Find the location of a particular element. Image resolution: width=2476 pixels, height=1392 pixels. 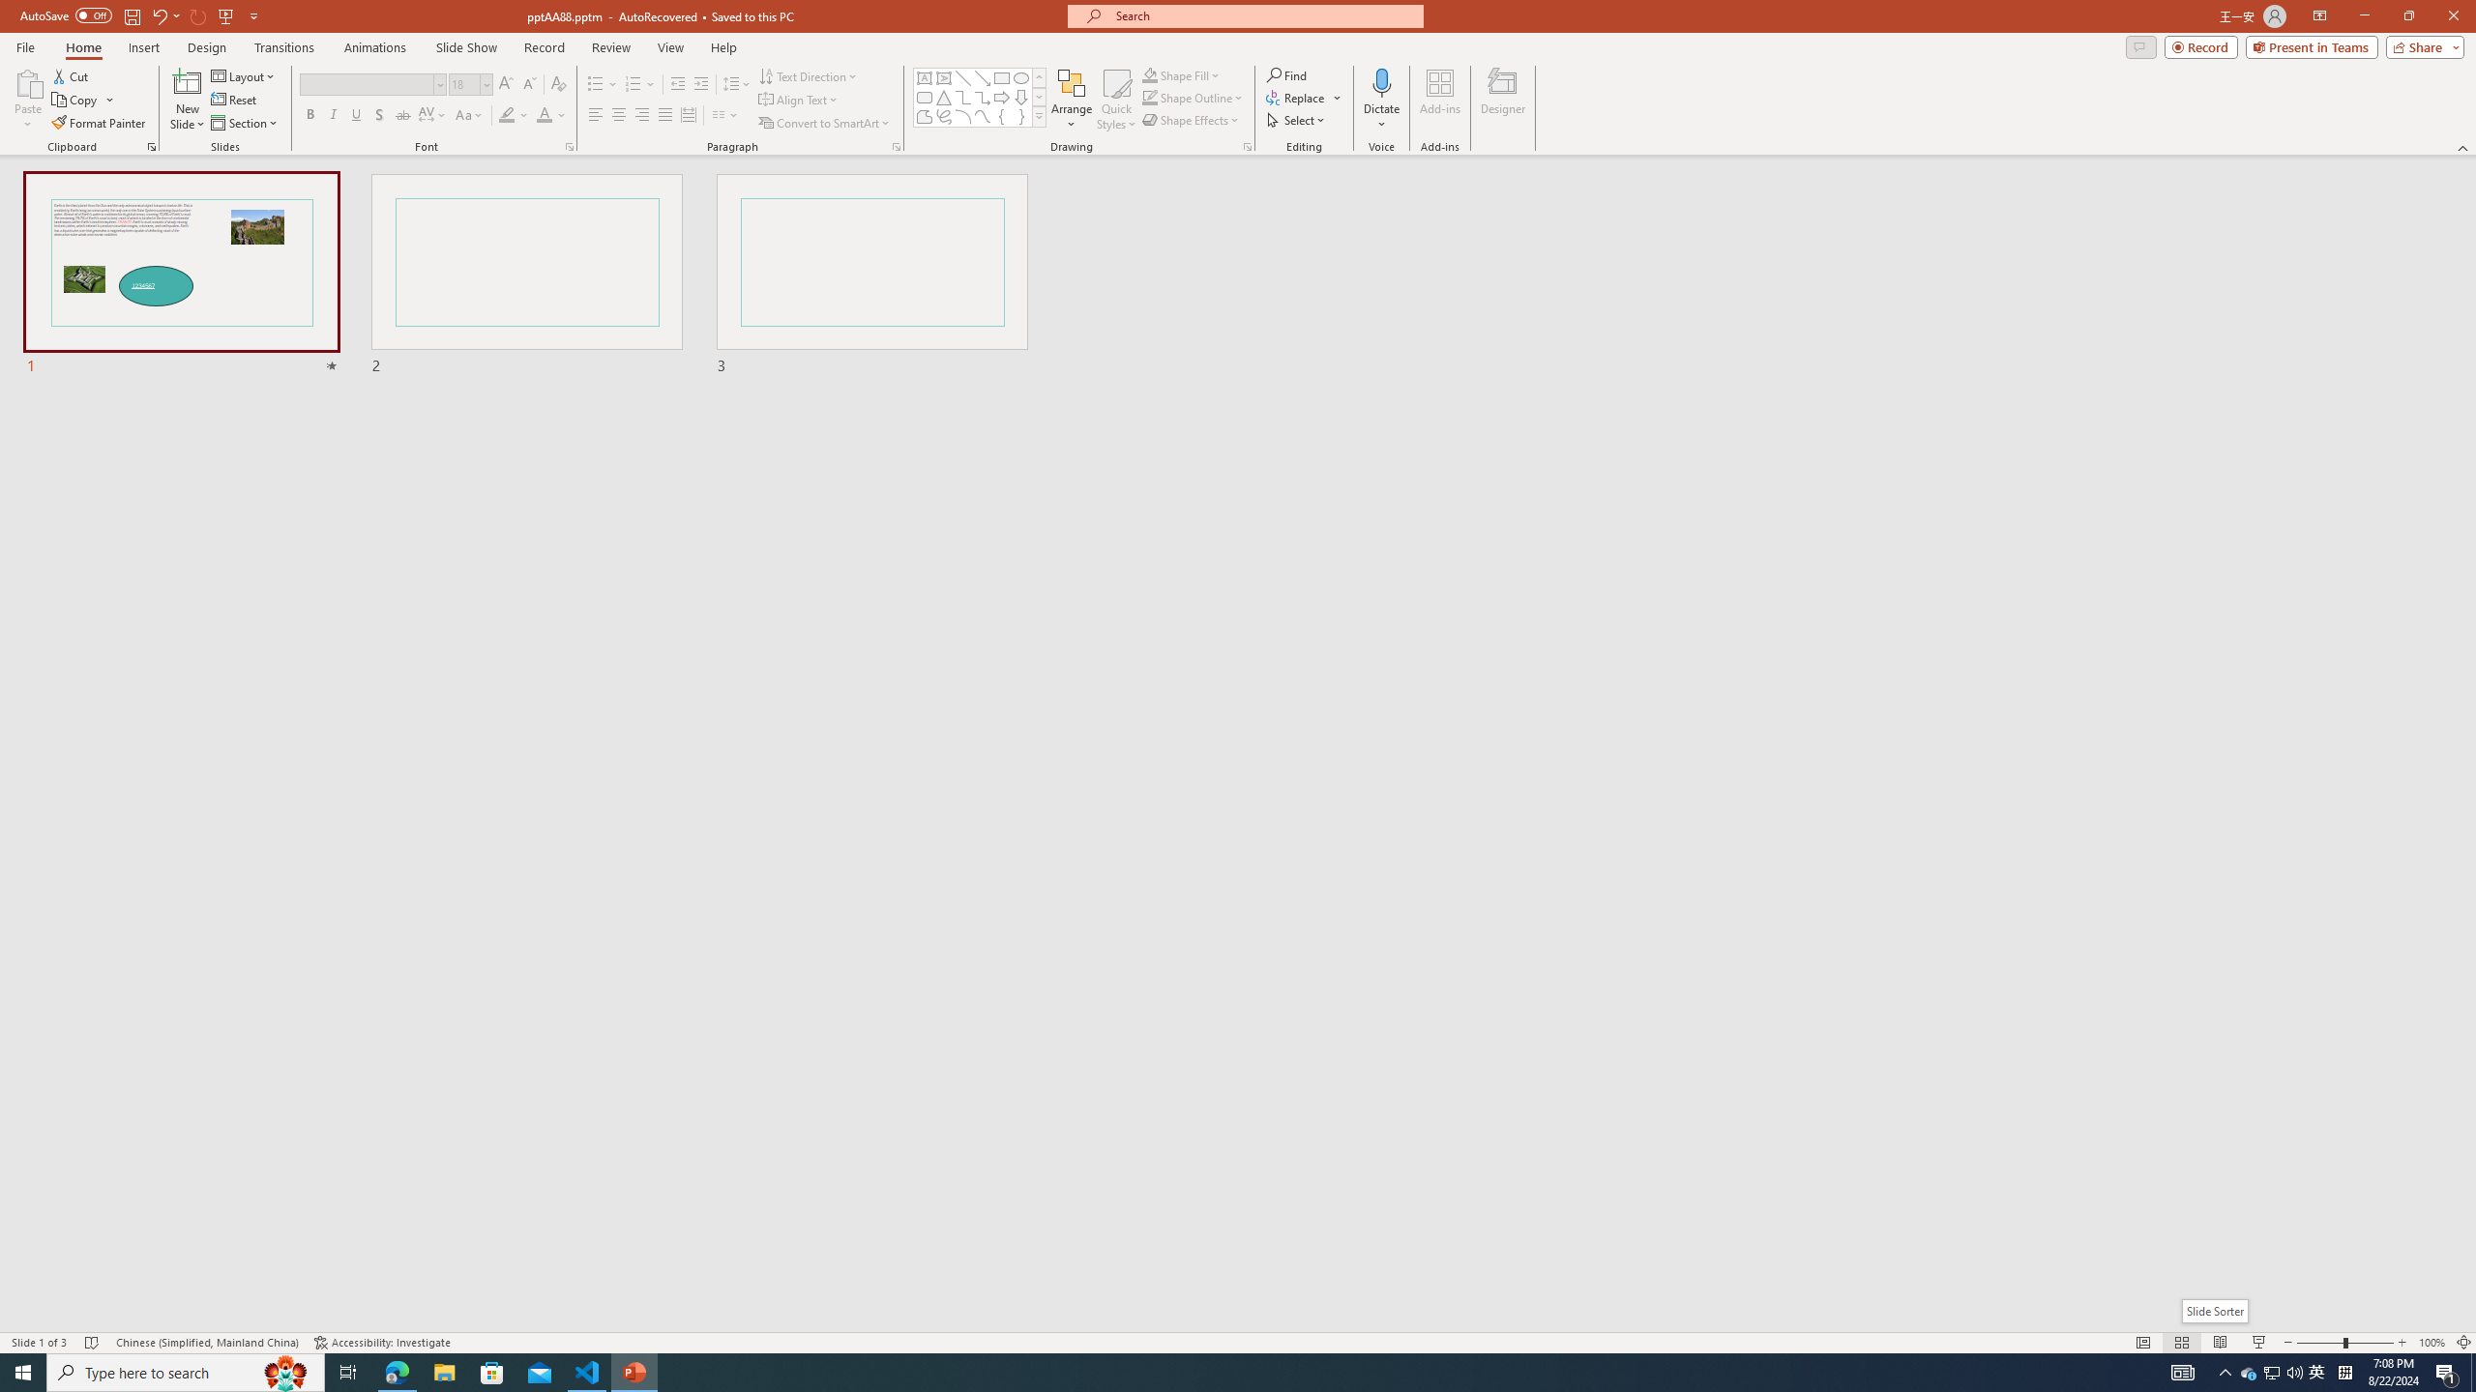

Section is located at coordinates (246, 124).